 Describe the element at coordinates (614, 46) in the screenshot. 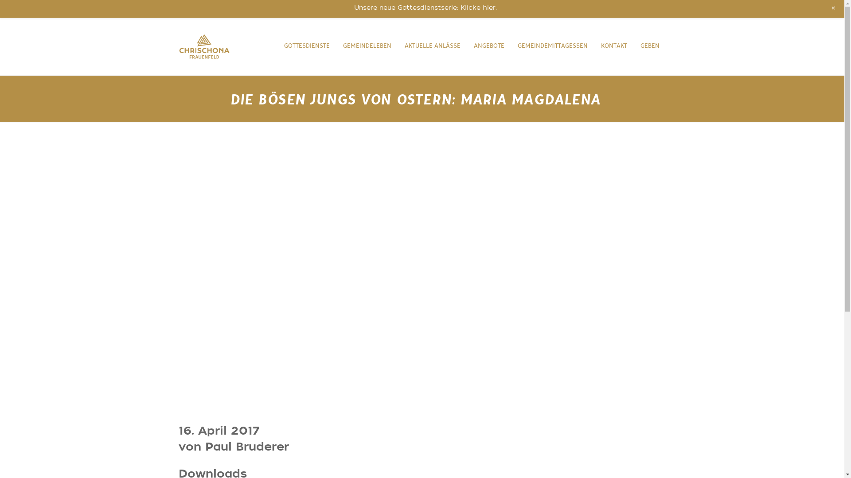

I see `KONTAKT` at that location.